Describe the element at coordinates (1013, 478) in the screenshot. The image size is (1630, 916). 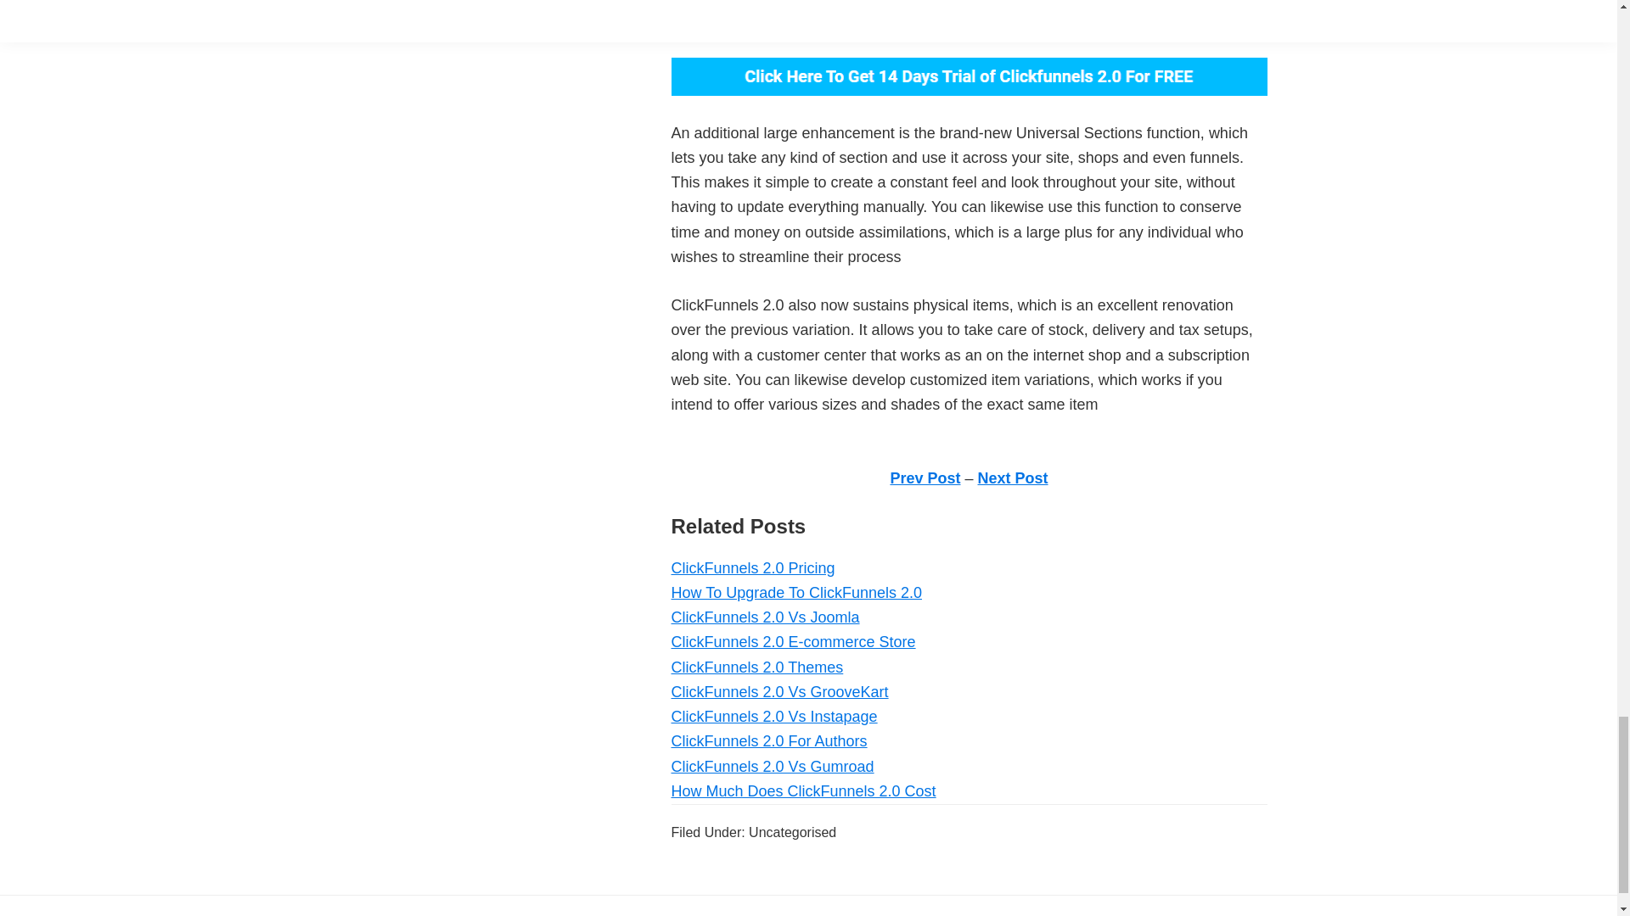
I see `Next Post` at that location.